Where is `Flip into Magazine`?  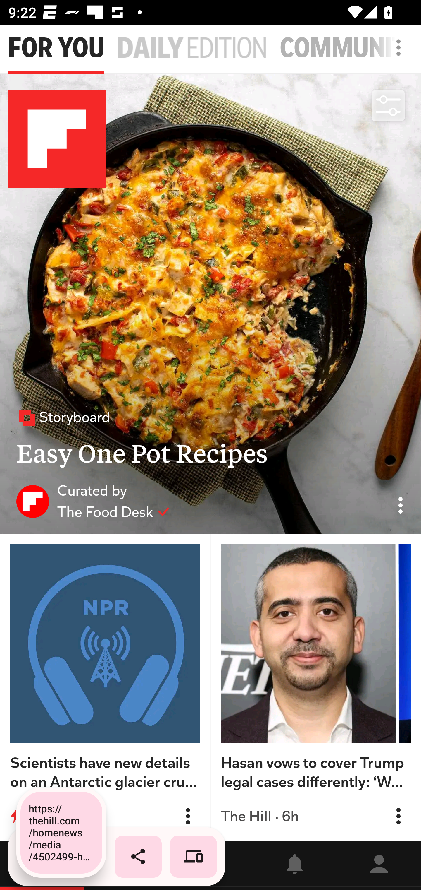
Flip into Magazine is located at coordinates (398, 816).